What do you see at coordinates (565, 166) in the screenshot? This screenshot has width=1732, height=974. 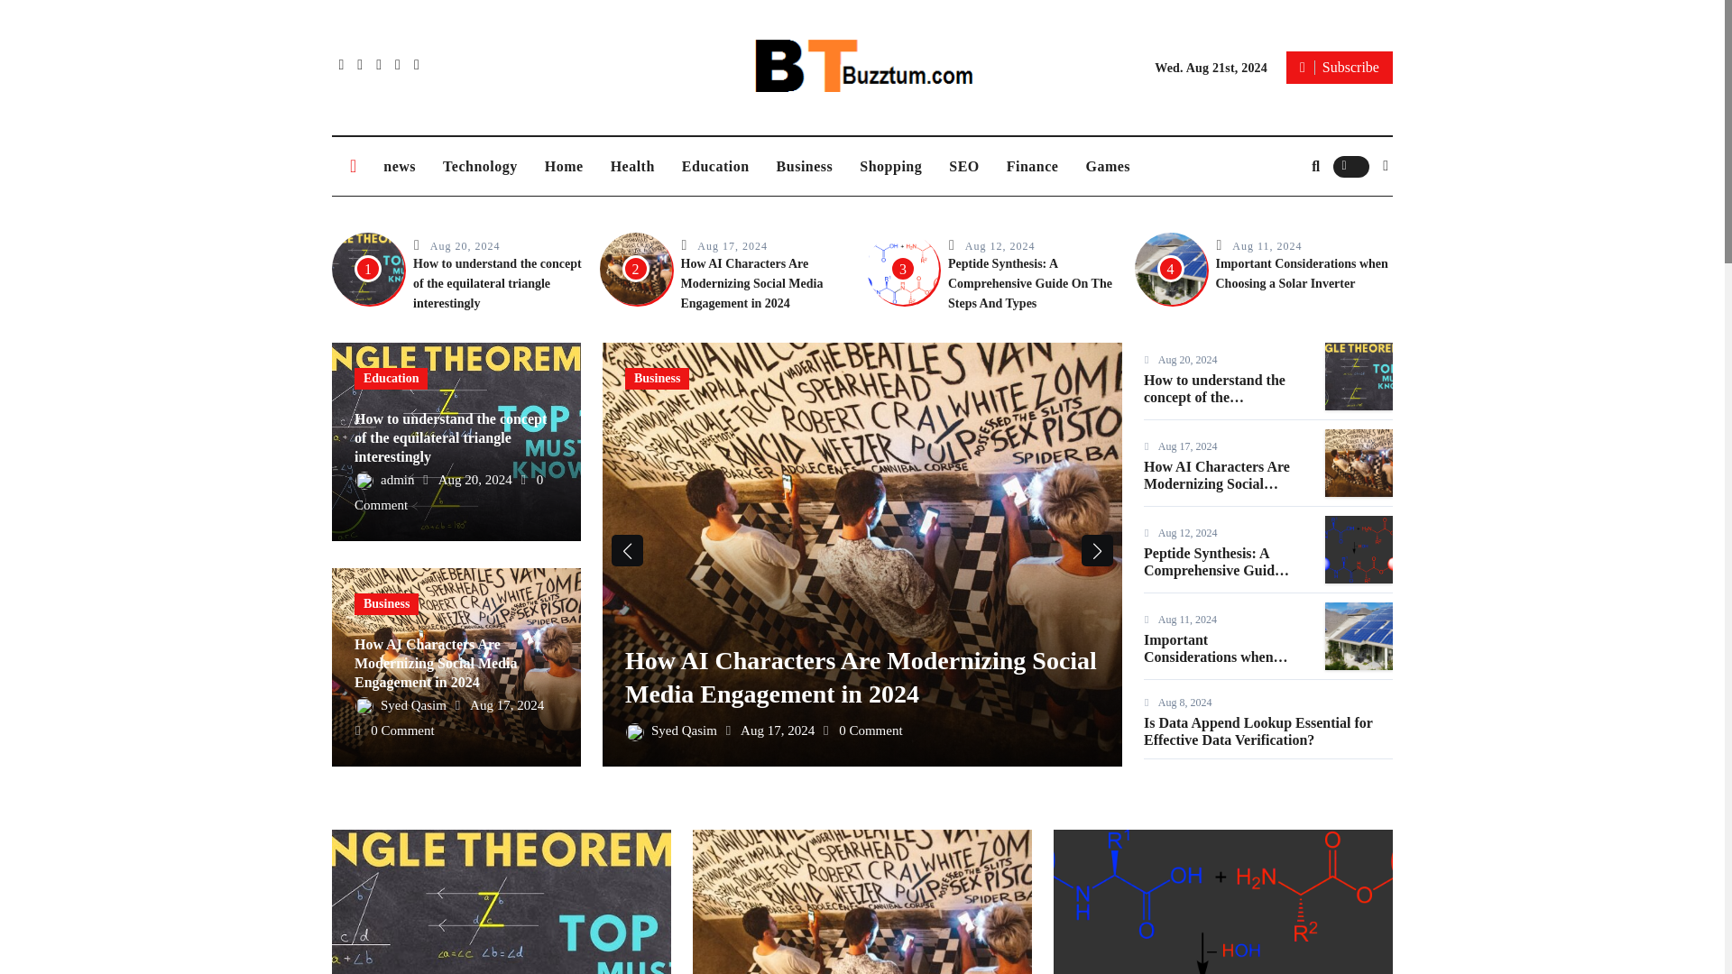 I see `Home` at bounding box center [565, 166].